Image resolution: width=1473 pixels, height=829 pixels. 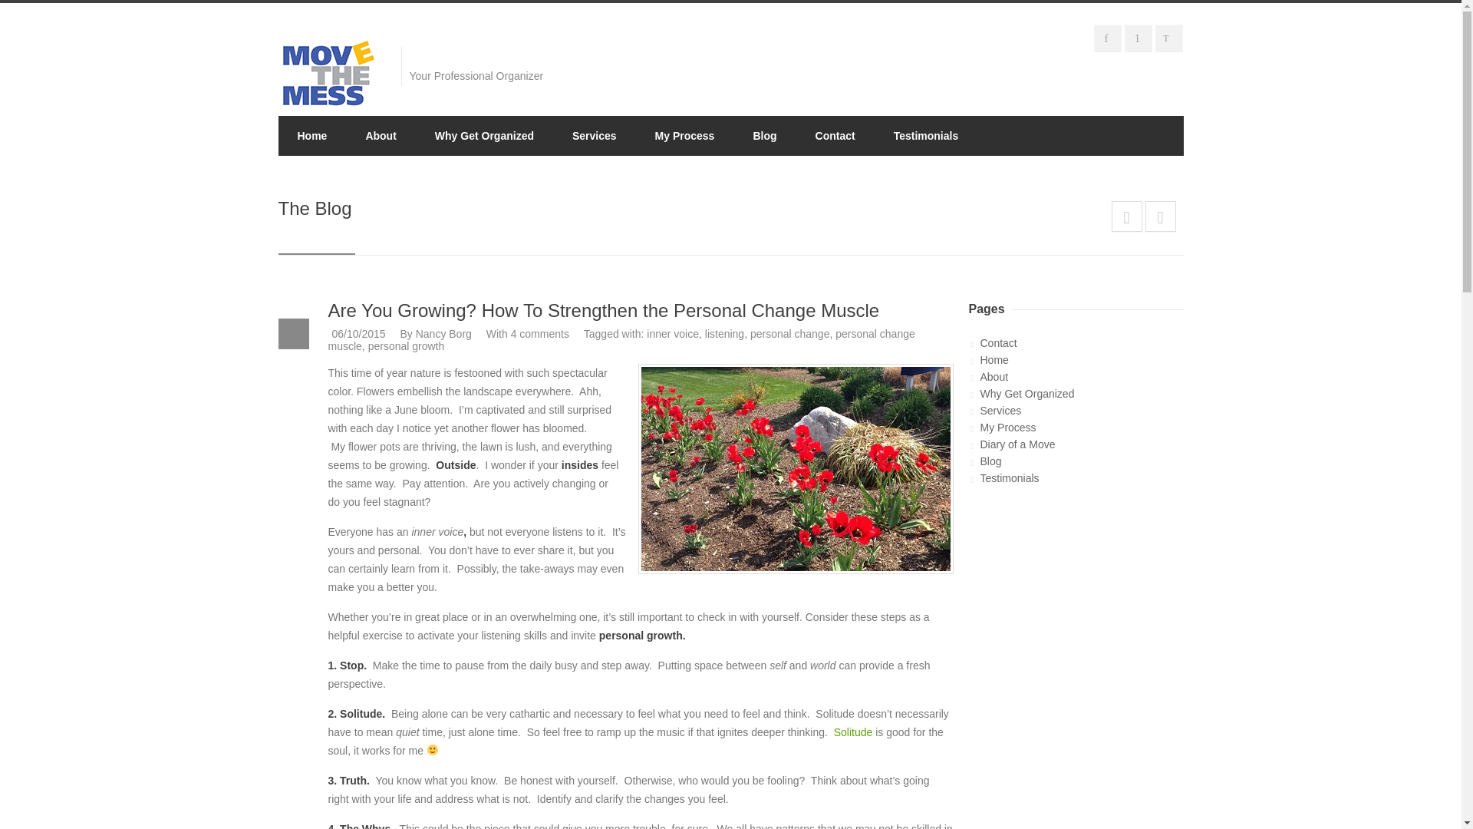 What do you see at coordinates (835, 136) in the screenshot?
I see `Contact` at bounding box center [835, 136].